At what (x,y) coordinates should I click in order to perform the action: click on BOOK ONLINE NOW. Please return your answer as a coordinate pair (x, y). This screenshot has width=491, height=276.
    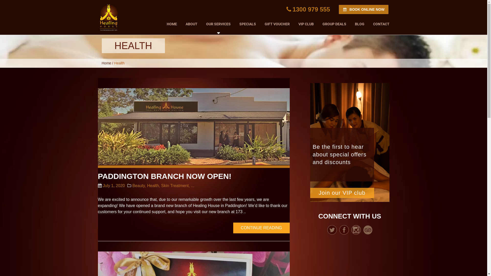
    Looking at the image, I should click on (364, 9).